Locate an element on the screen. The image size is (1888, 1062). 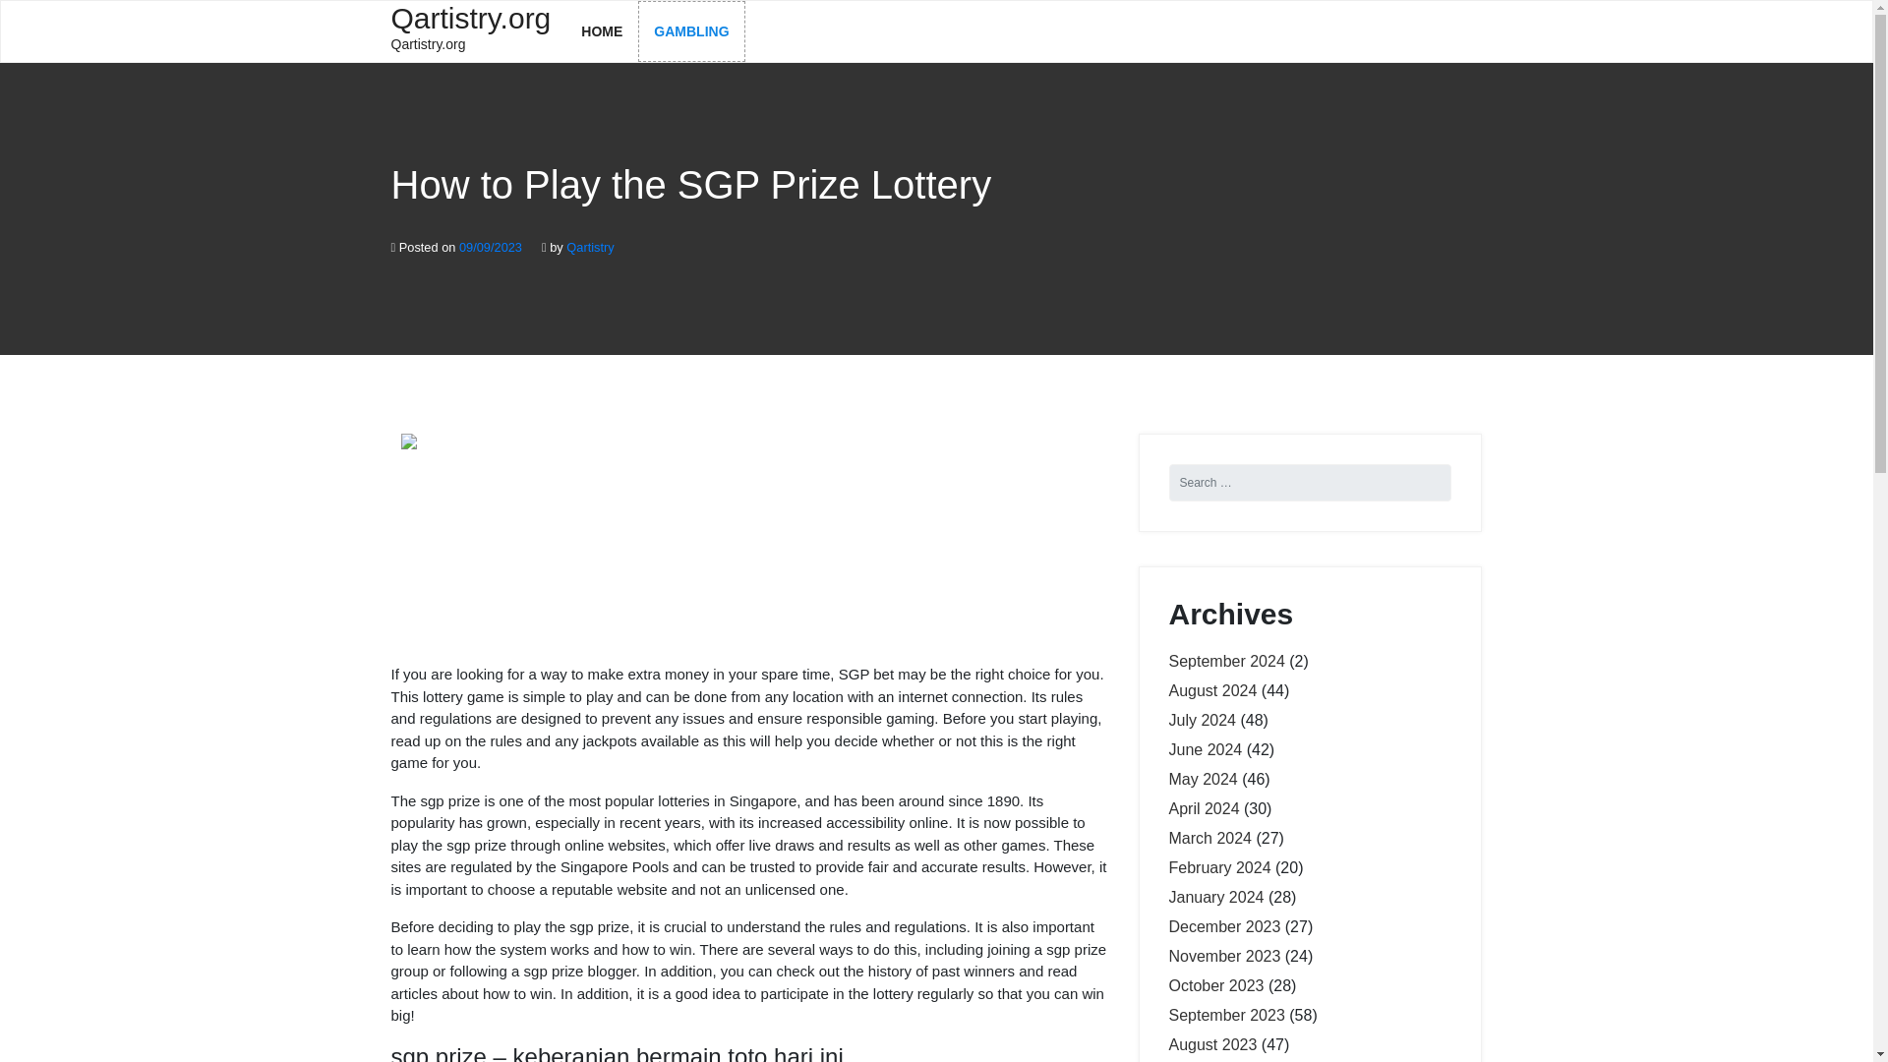
GAMBLING is located at coordinates (690, 31).